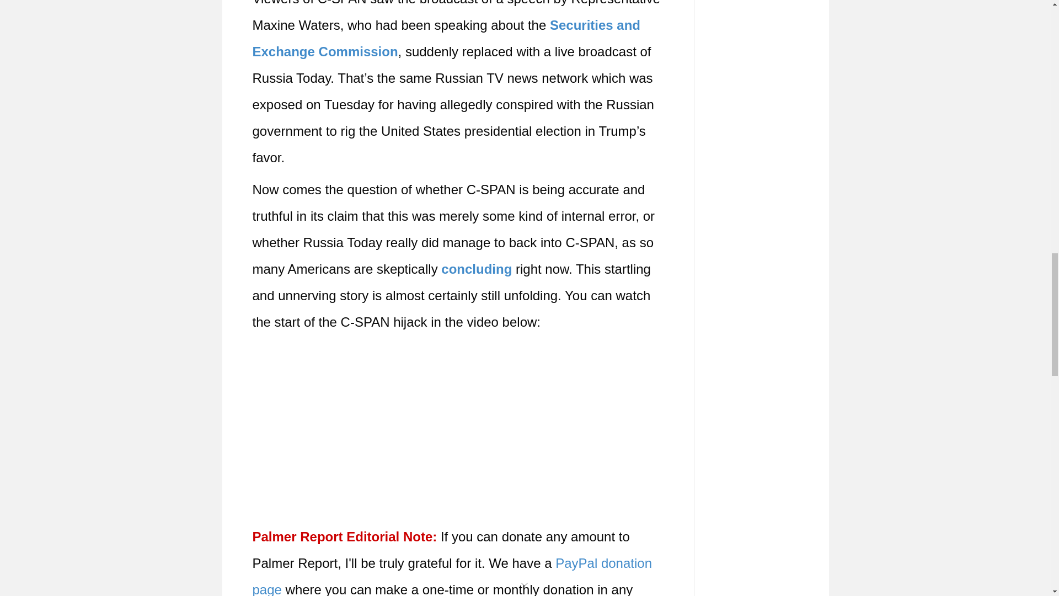 Image resolution: width=1059 pixels, height=596 pixels. Describe the element at coordinates (477, 269) in the screenshot. I see `concluding` at that location.